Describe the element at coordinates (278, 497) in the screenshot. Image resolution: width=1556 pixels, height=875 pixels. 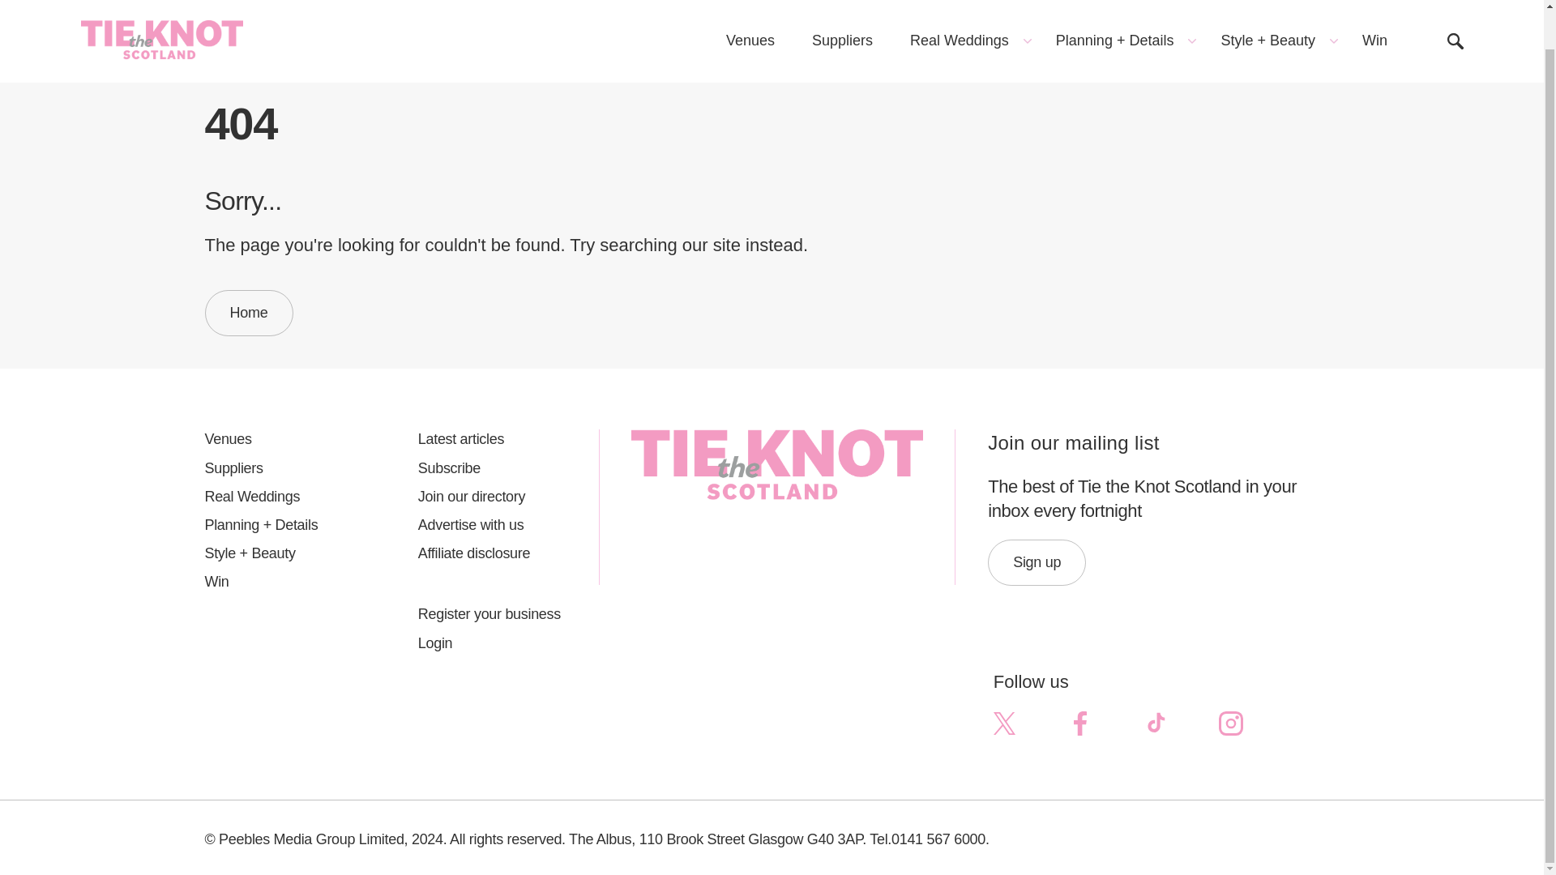
I see `Real Weddings` at that location.